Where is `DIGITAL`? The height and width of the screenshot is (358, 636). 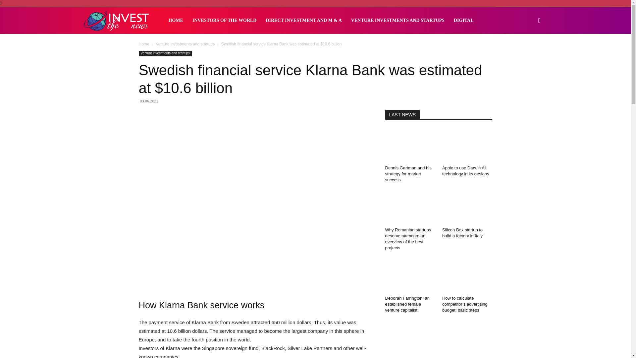
DIGITAL is located at coordinates (463, 20).